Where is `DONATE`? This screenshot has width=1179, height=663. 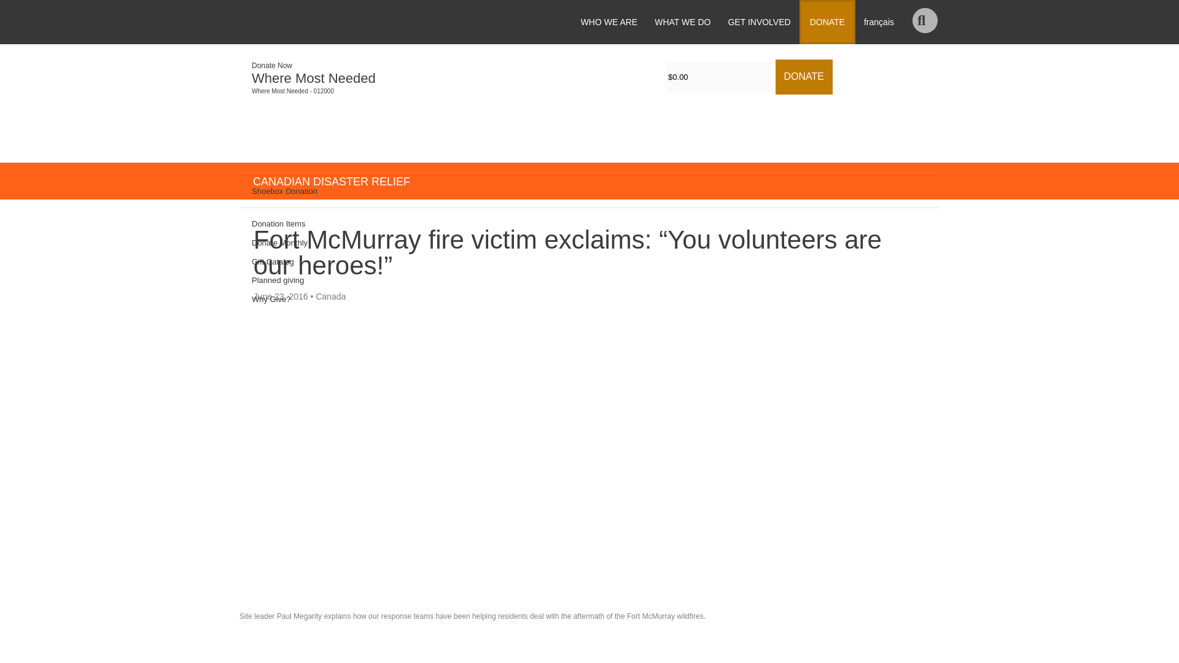 DONATE is located at coordinates (827, 22).